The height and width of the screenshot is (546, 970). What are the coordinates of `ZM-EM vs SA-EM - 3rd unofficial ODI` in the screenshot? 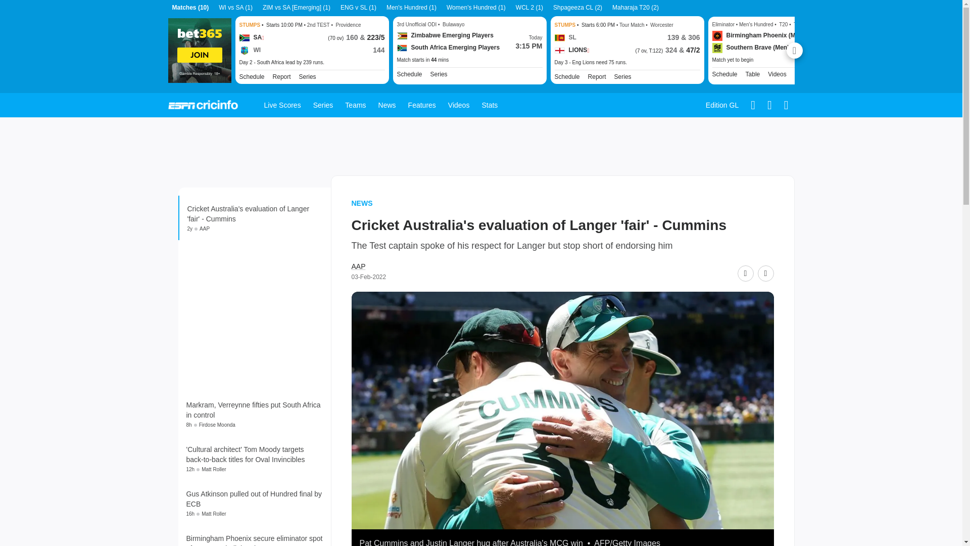 It's located at (469, 60).